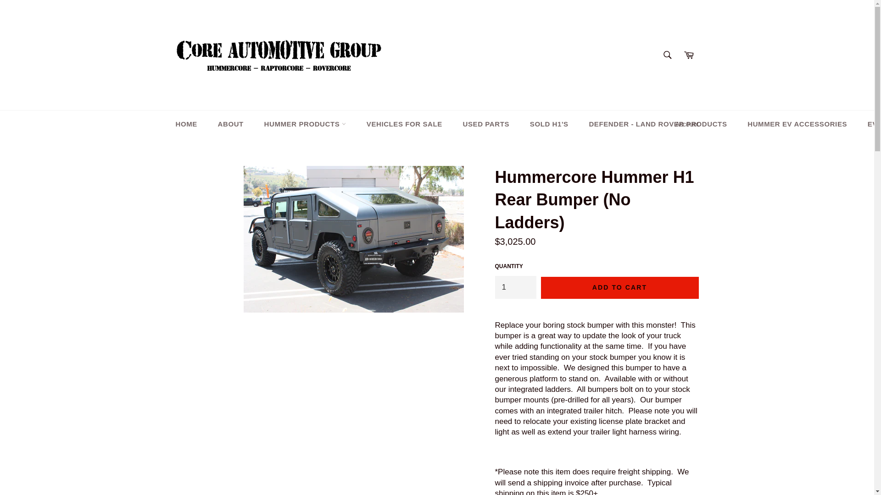 The width and height of the screenshot is (881, 495). What do you see at coordinates (686, 124) in the screenshot?
I see `Account` at bounding box center [686, 124].